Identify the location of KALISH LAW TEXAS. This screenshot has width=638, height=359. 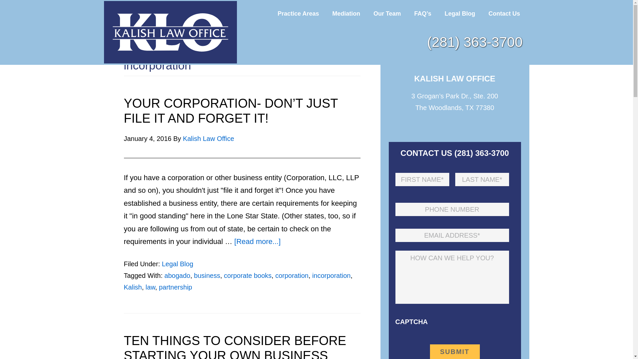
(170, 32).